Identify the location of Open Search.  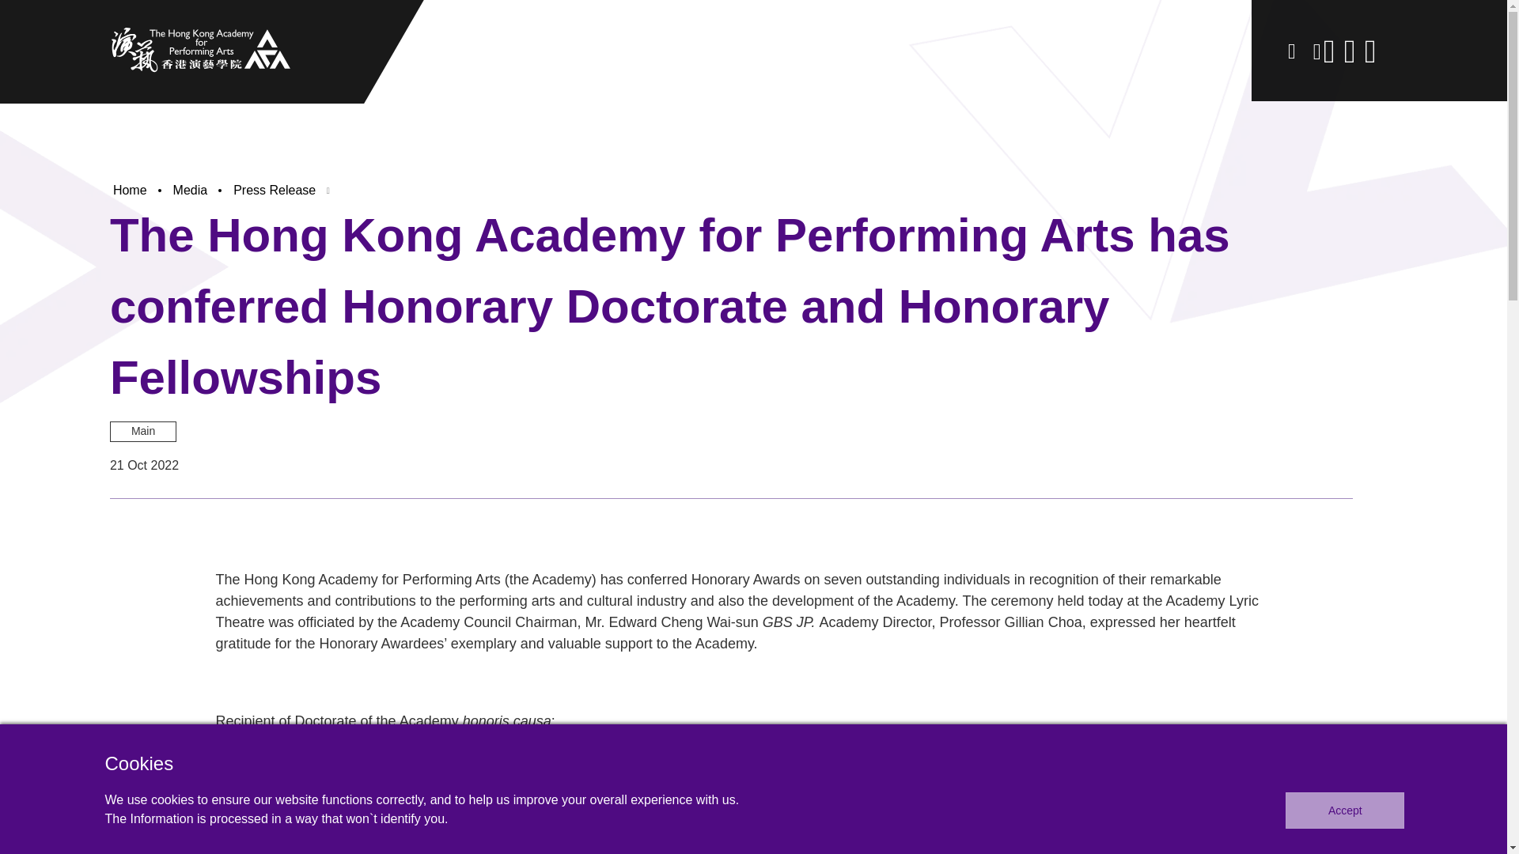
(1290, 51).